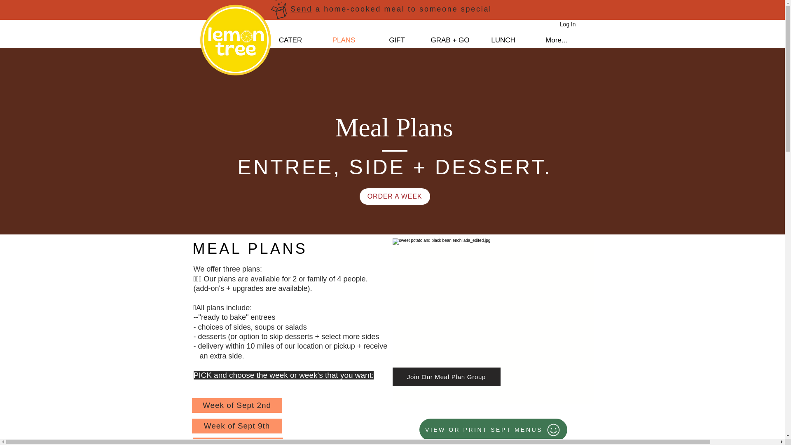 The image size is (791, 445). I want to click on PLANS, so click(344, 40).